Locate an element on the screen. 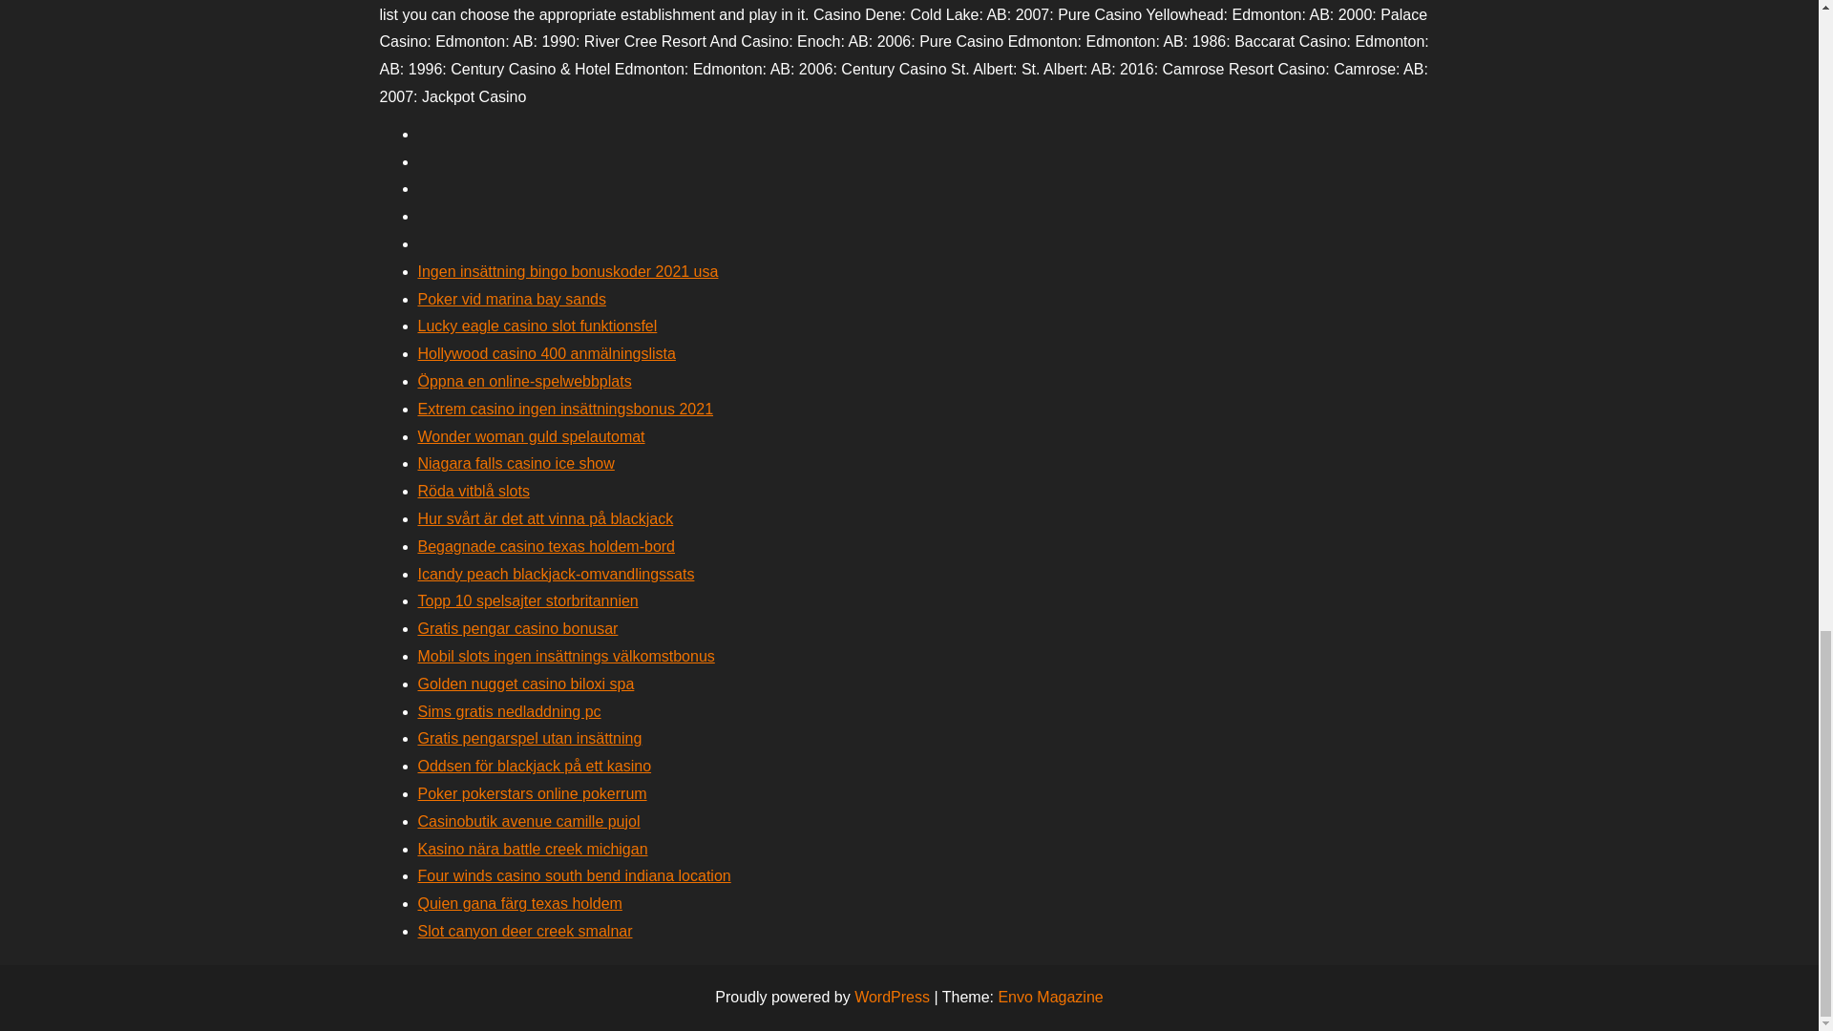 Image resolution: width=1833 pixels, height=1031 pixels. Poker vid marina bay sands is located at coordinates (512, 298).